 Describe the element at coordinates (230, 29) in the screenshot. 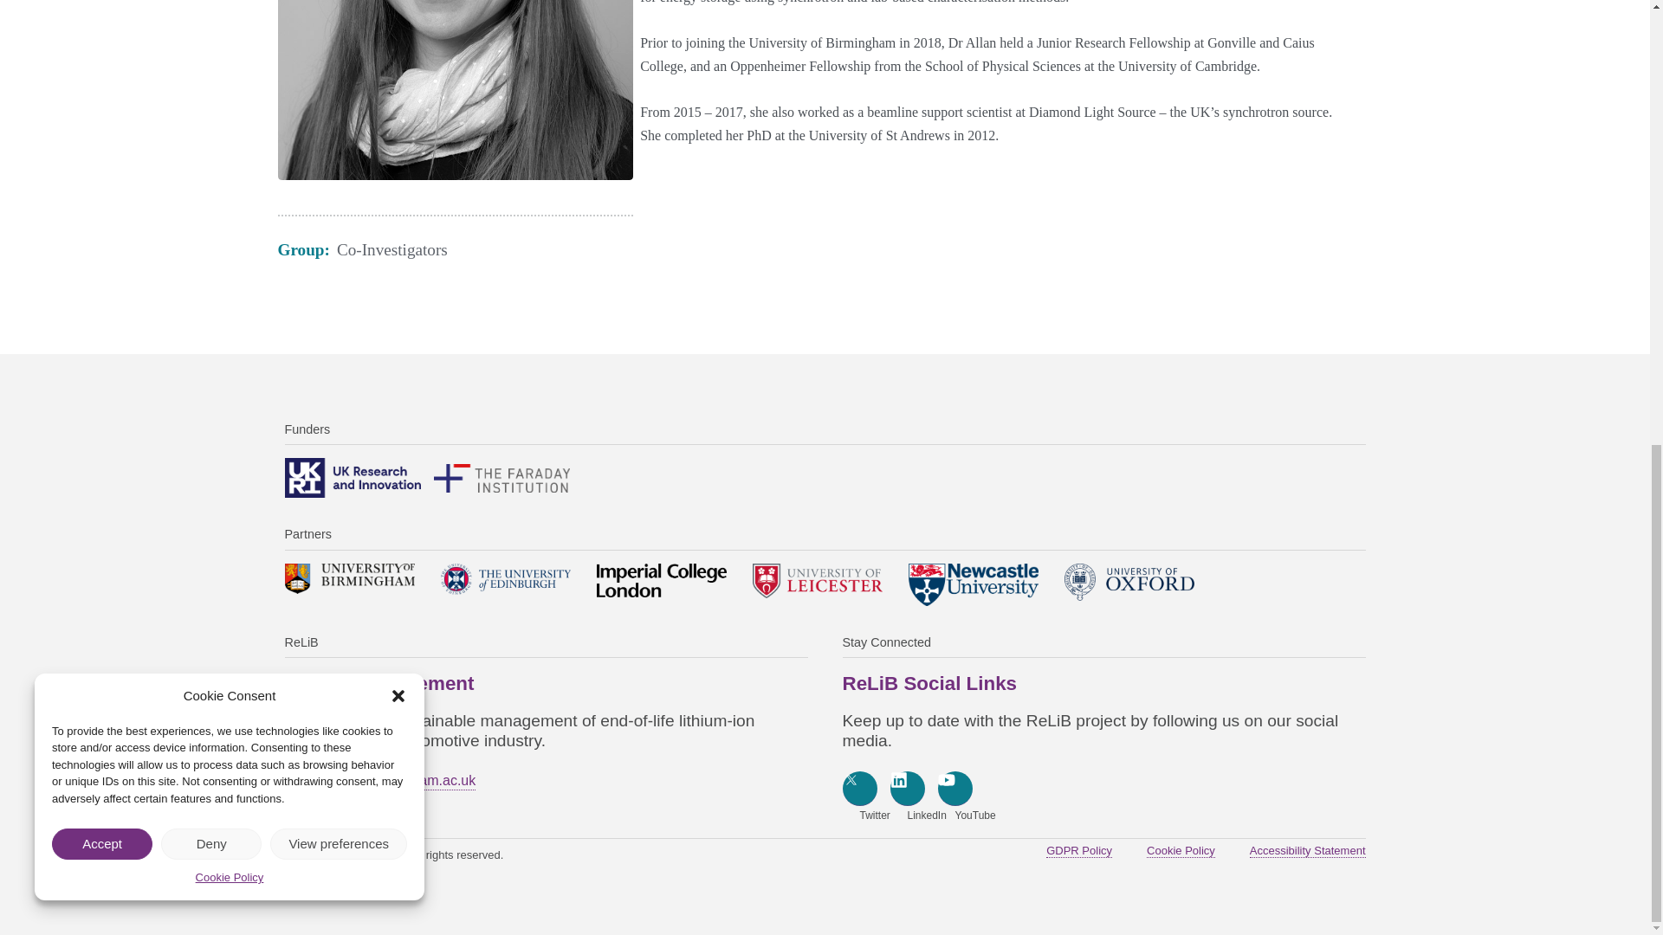

I see `Cookie Policy` at that location.